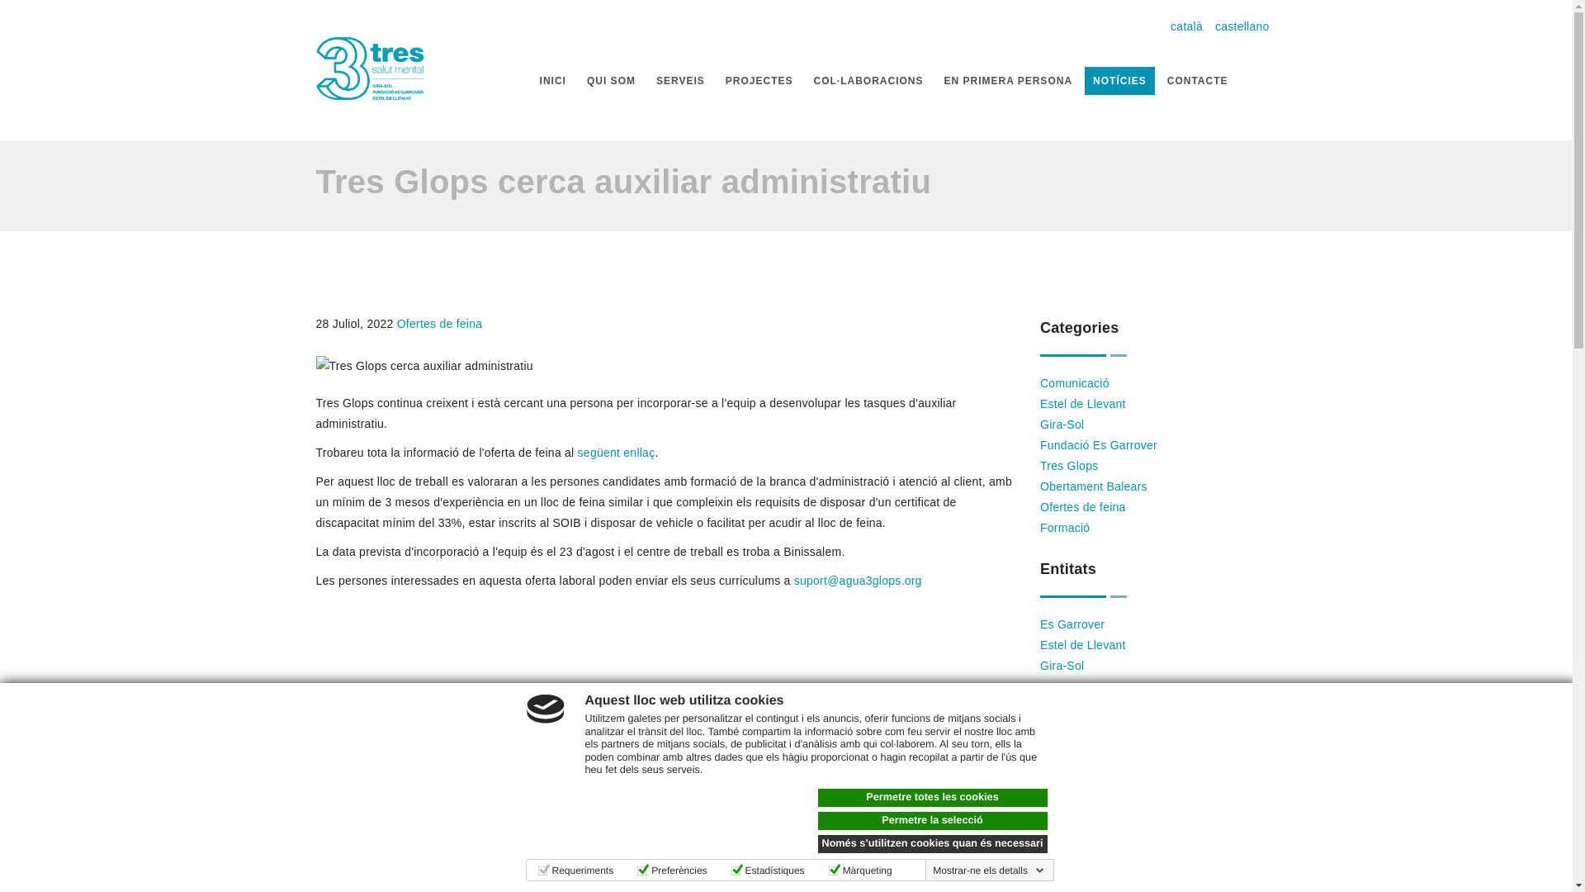 This screenshot has height=892, width=1585. Describe the element at coordinates (440, 324) in the screenshot. I see `Ofertes de feina` at that location.